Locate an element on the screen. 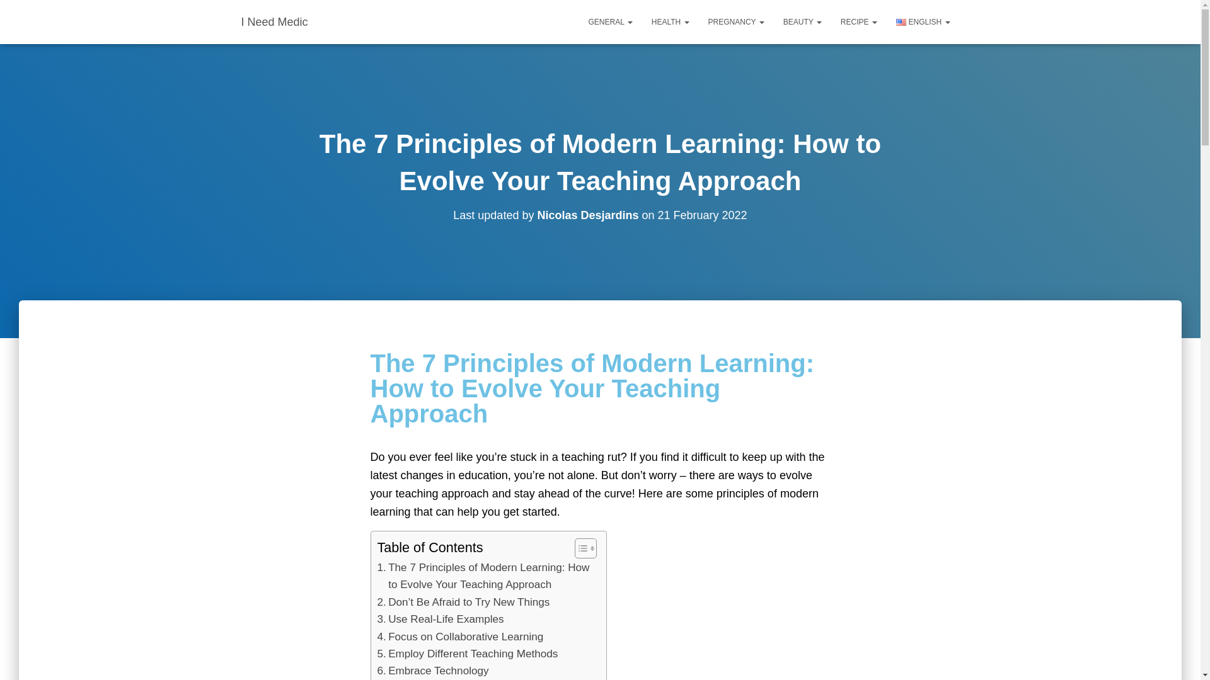 Image resolution: width=1210 pixels, height=680 pixels. Beauty is located at coordinates (803, 21).